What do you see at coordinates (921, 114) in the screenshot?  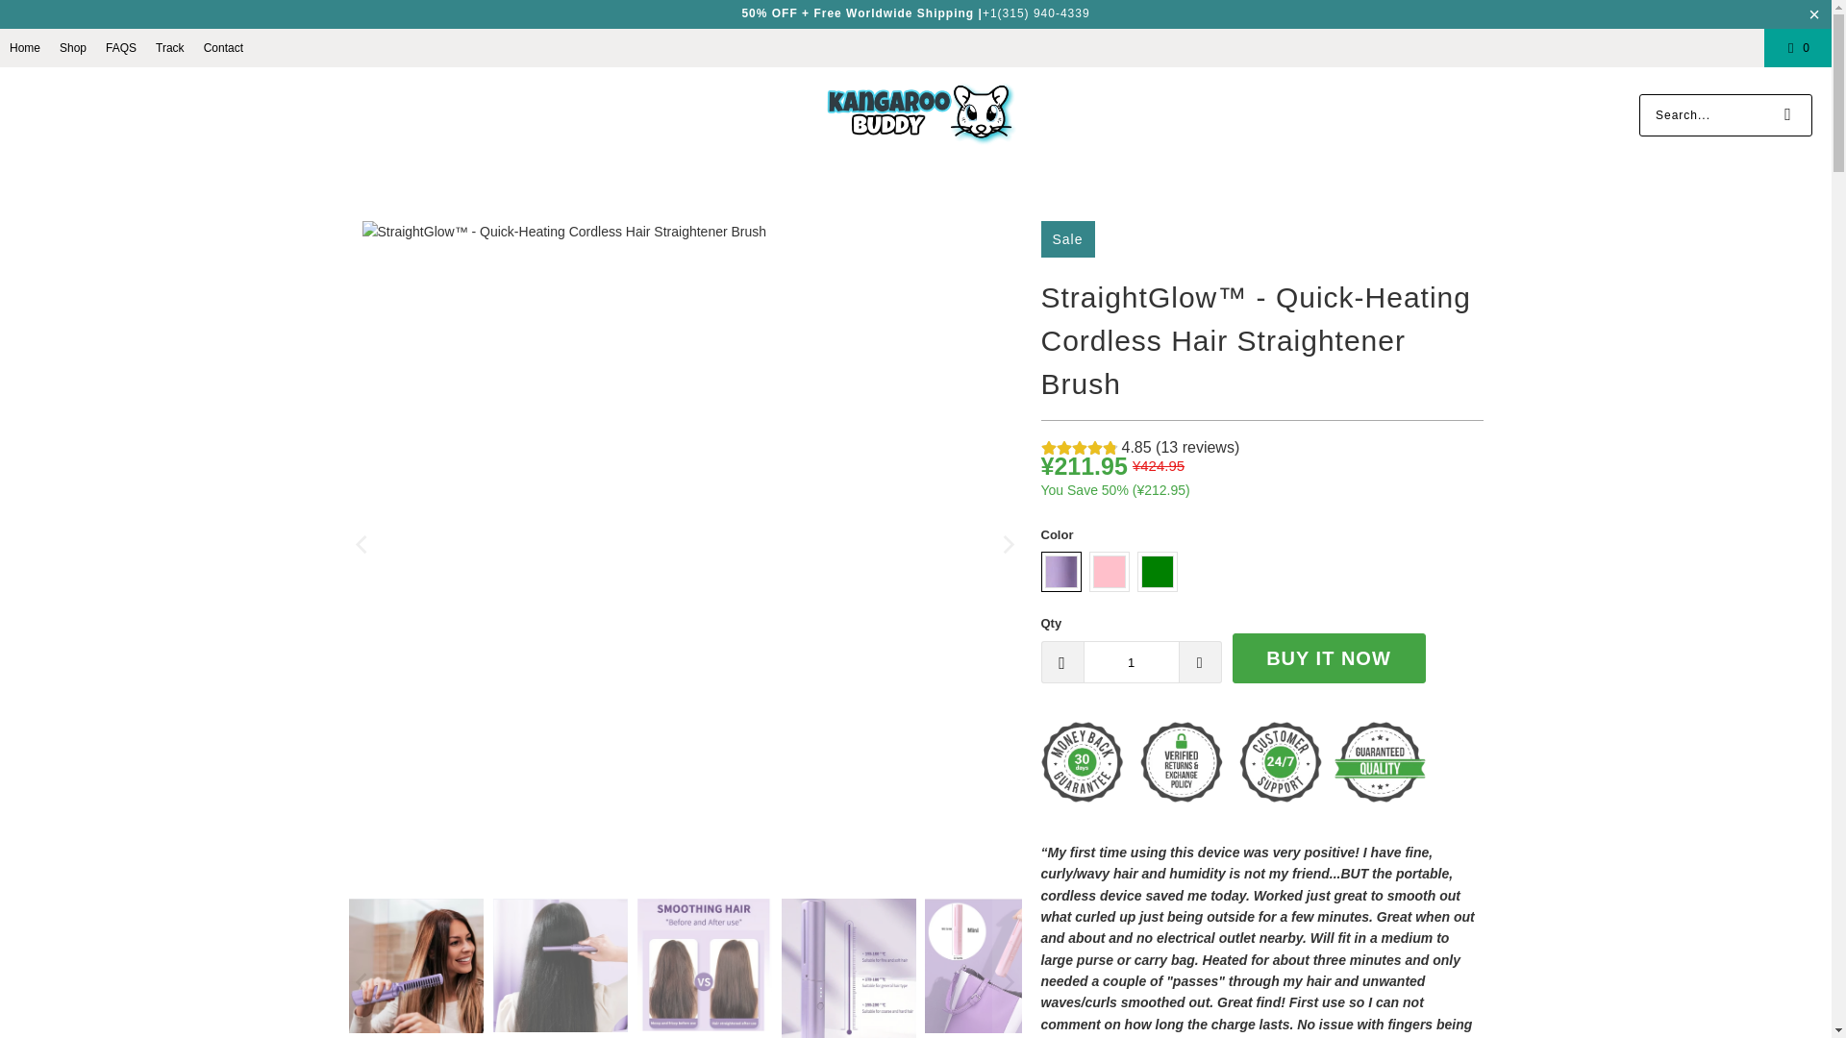 I see `Kangaroo Buddy` at bounding box center [921, 114].